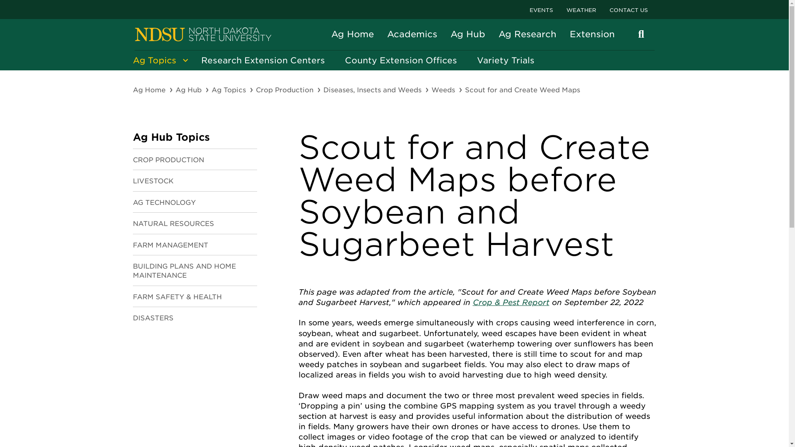 This screenshot has height=447, width=795. Describe the element at coordinates (506, 60) in the screenshot. I see `Variety Trials` at that location.